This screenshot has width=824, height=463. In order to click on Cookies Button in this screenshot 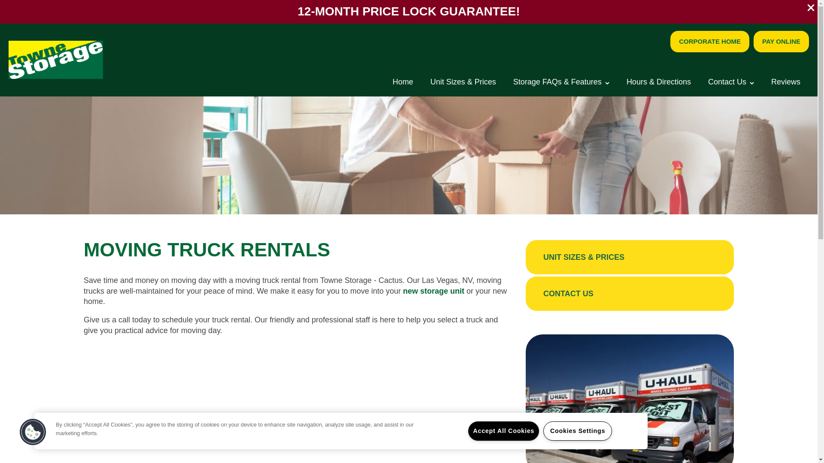, I will do `click(33, 432)`.